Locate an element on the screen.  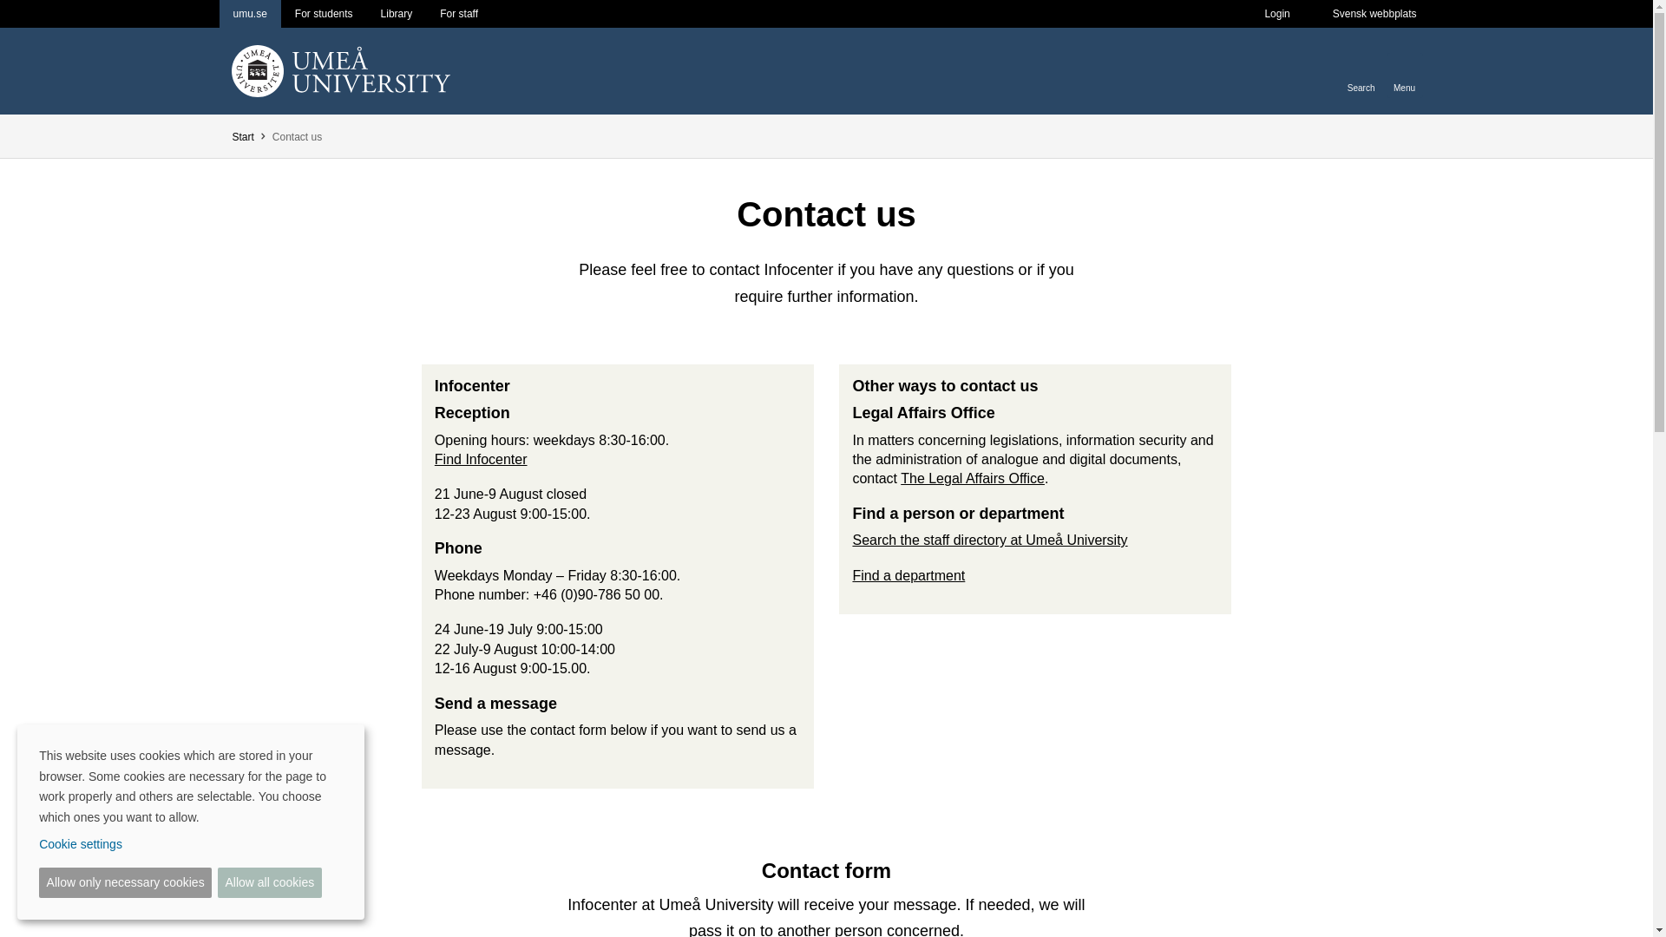
Find a department is located at coordinates (908, 574).